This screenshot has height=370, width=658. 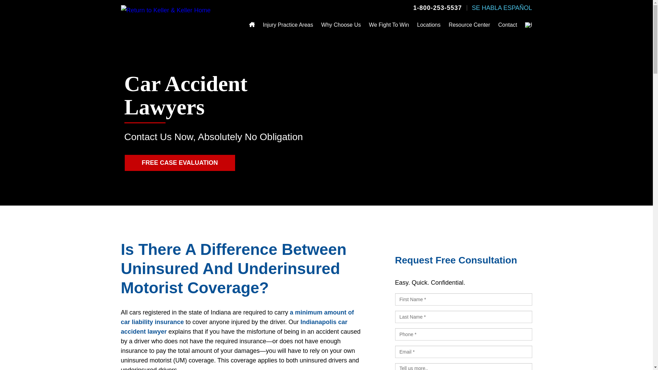 I want to click on We Fight To Win, so click(x=389, y=25).